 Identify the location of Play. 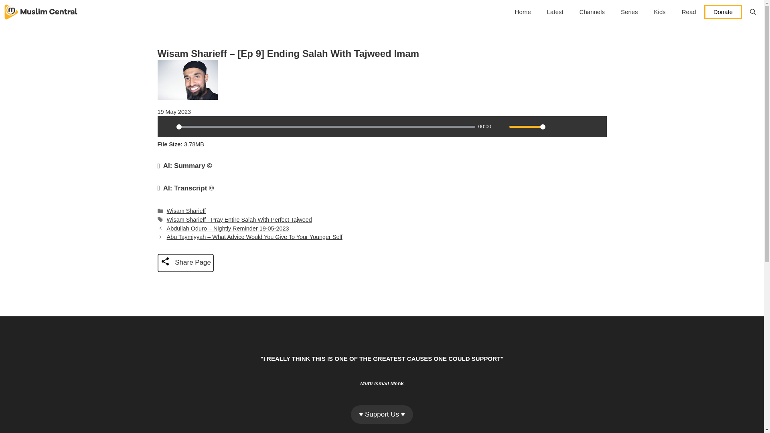
(167, 127).